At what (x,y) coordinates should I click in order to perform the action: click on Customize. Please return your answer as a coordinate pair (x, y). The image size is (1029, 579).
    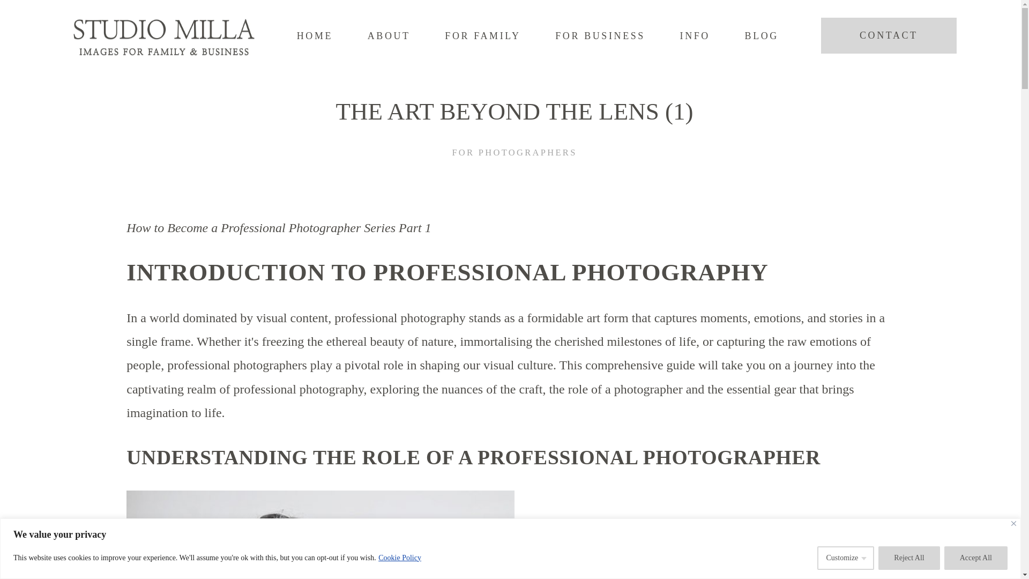
    Looking at the image, I should click on (845, 558).